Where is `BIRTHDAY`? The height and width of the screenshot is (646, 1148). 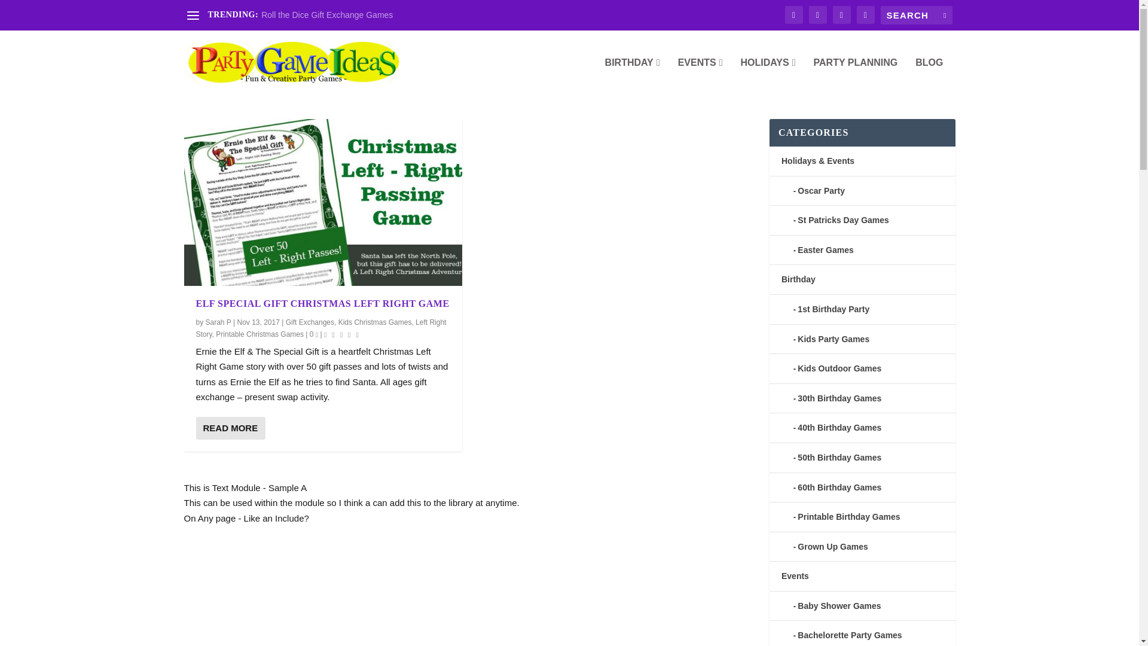
BIRTHDAY is located at coordinates (633, 77).